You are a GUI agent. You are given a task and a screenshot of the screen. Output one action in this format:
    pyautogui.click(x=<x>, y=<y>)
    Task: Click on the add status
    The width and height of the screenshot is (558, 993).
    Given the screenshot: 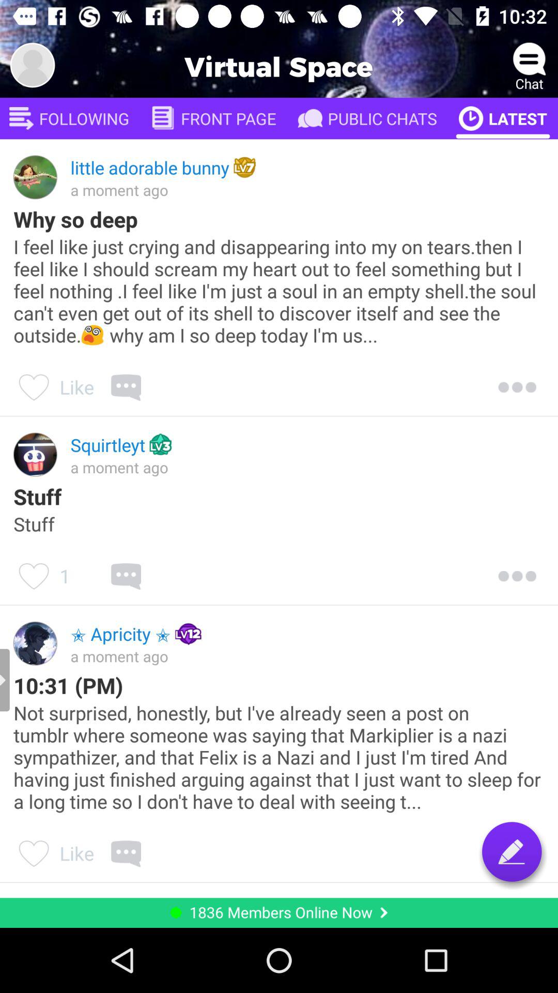 What is the action you would take?
    pyautogui.click(x=512, y=851)
    